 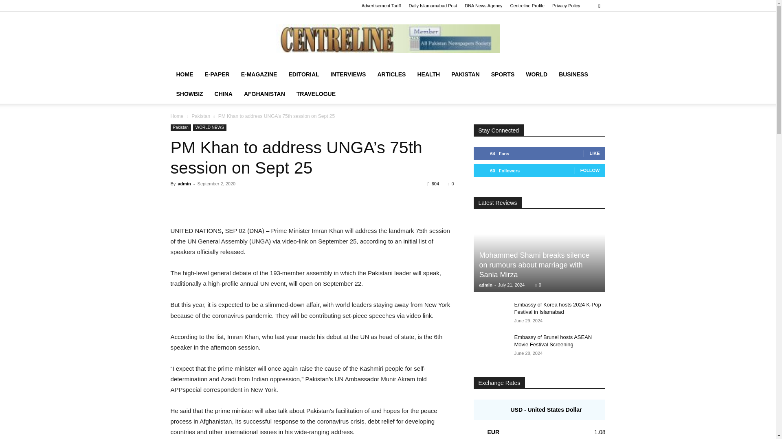 What do you see at coordinates (433, 6) in the screenshot?
I see `Daily Islamamabad Post` at bounding box center [433, 6].